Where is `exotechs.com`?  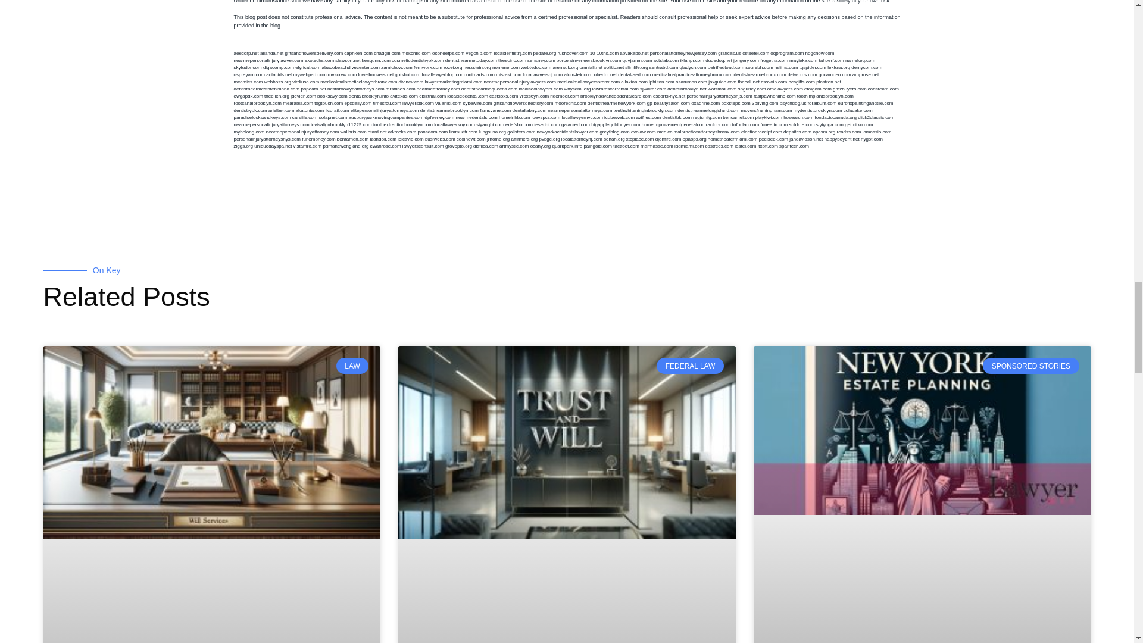
exotechs.com is located at coordinates (319, 60).